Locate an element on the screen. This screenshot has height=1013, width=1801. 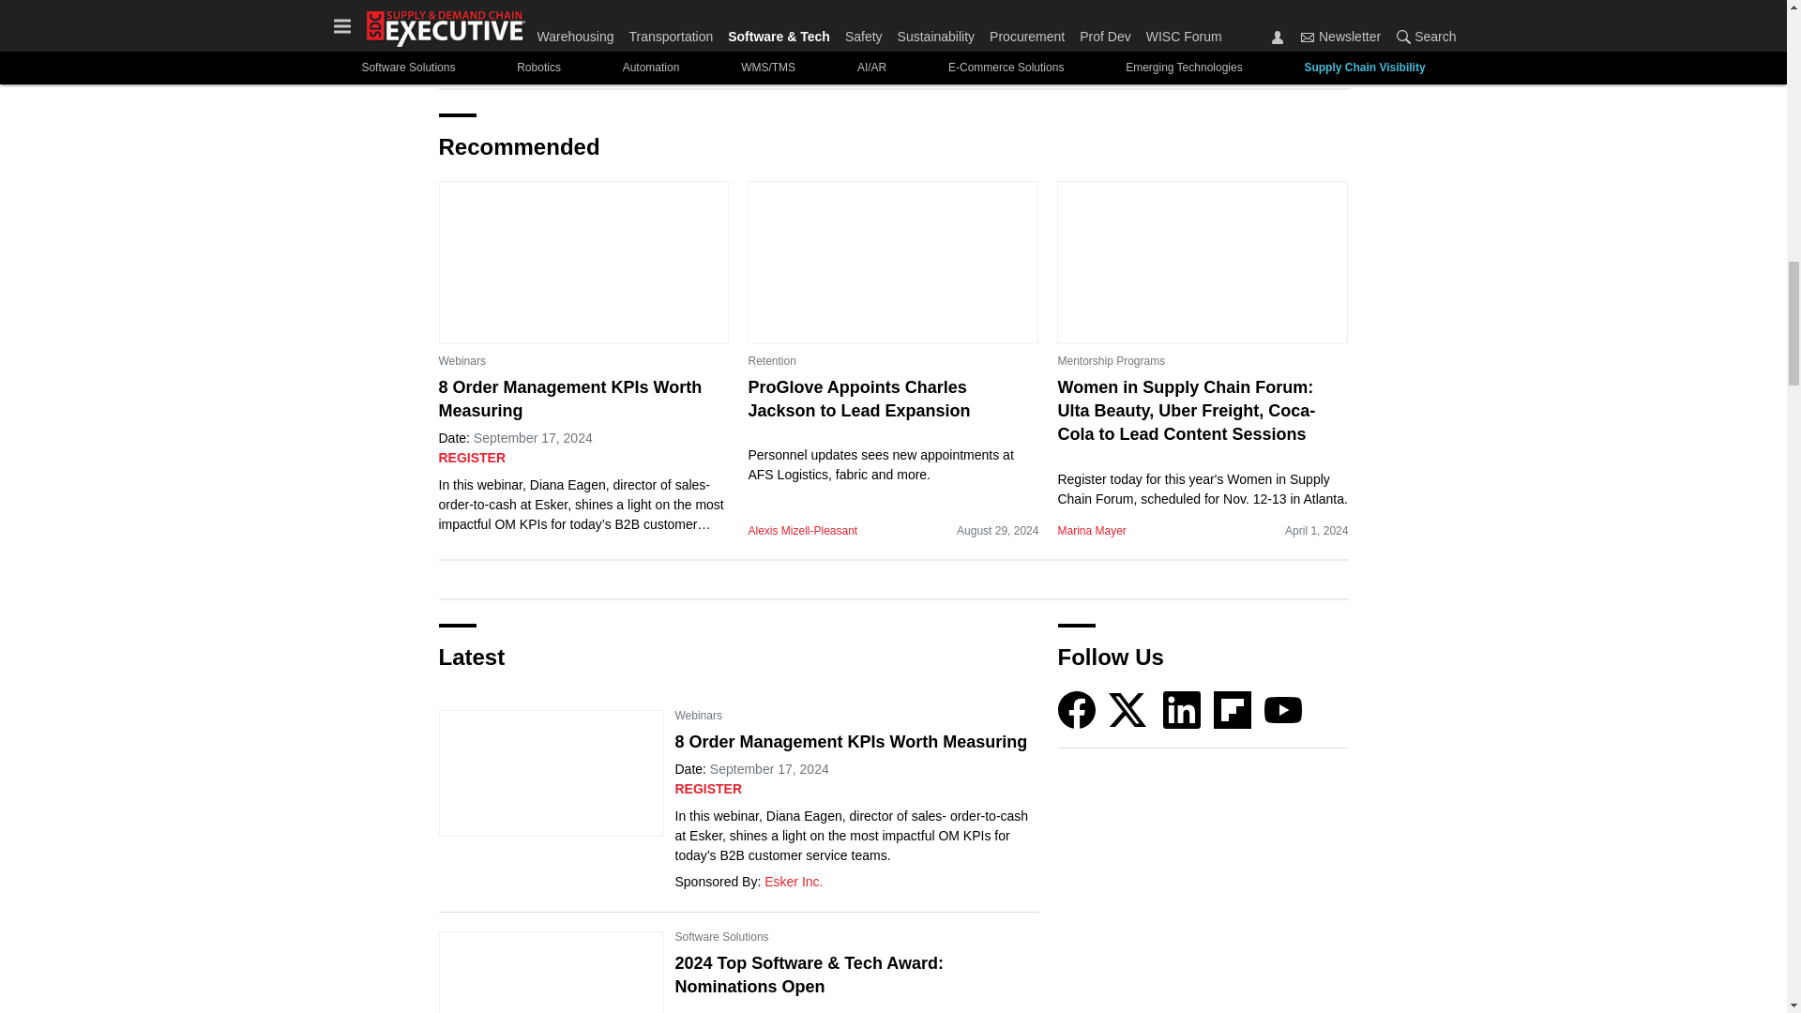
Flipboard icon is located at coordinates (1233, 709).